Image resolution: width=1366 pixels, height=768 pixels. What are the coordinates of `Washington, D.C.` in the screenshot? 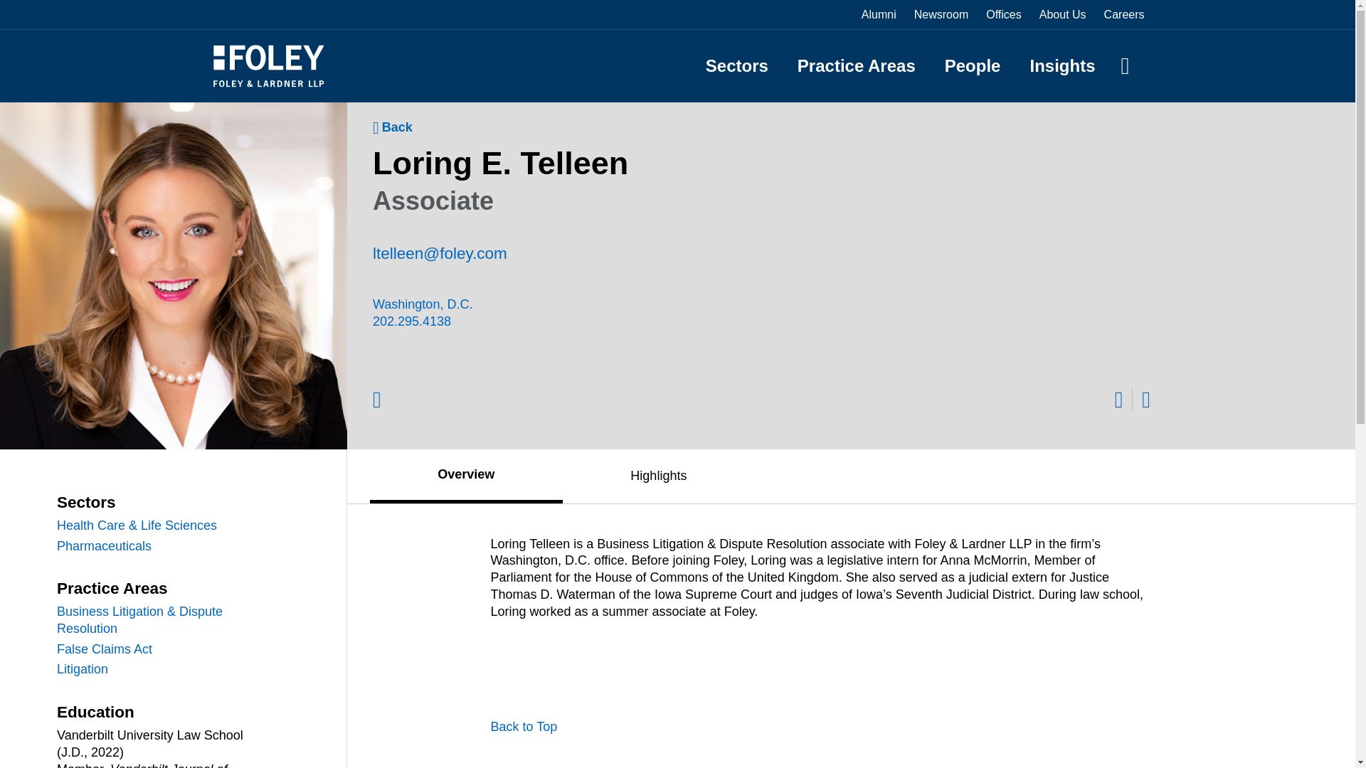 It's located at (527, 304).